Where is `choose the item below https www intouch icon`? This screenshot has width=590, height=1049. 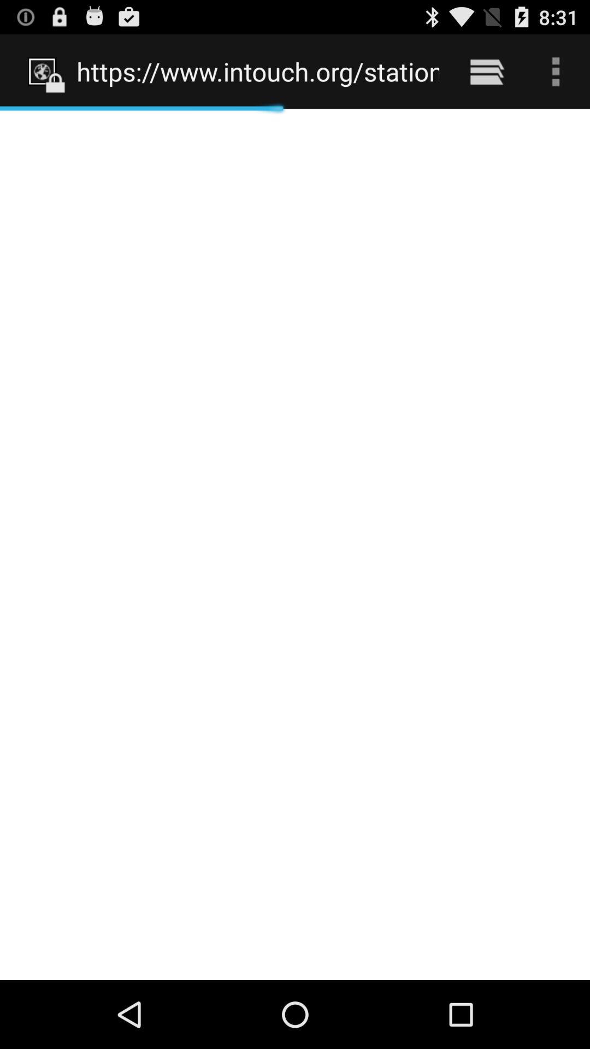
choose the item below https www intouch icon is located at coordinates (295, 544).